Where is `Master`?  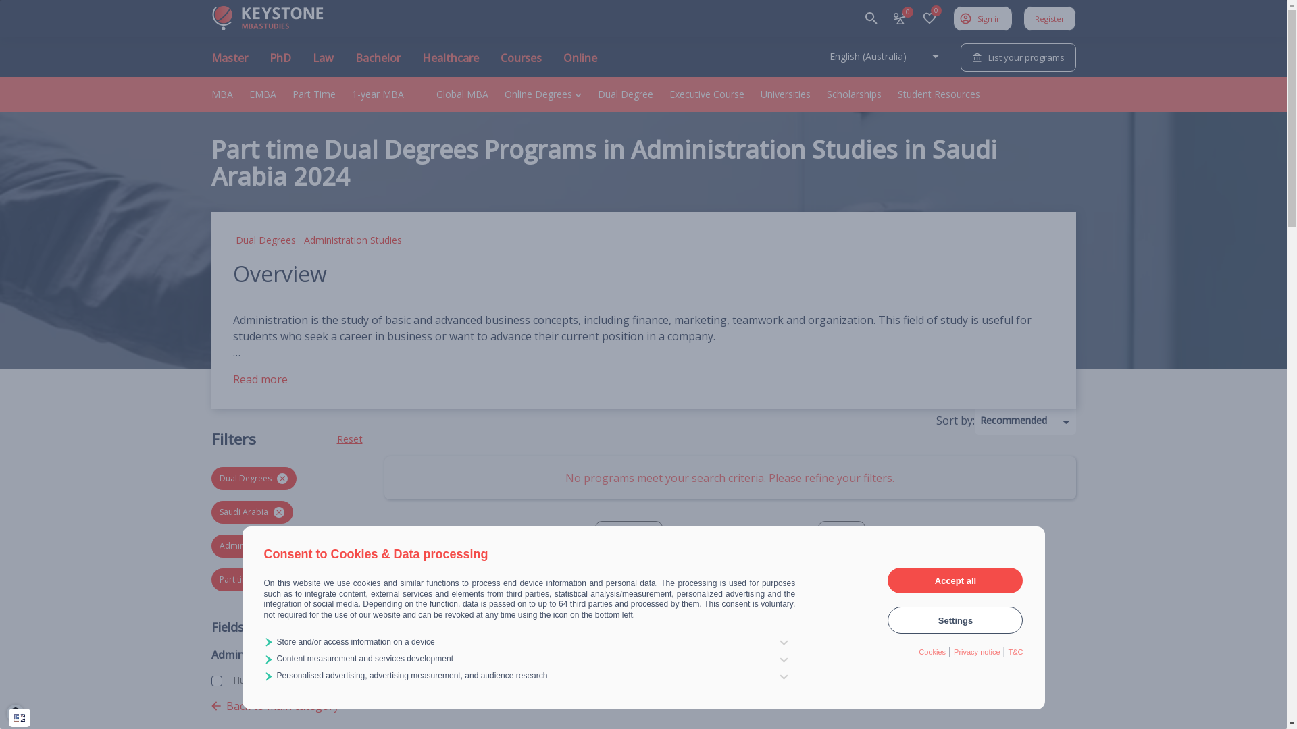 Master is located at coordinates (229, 63).